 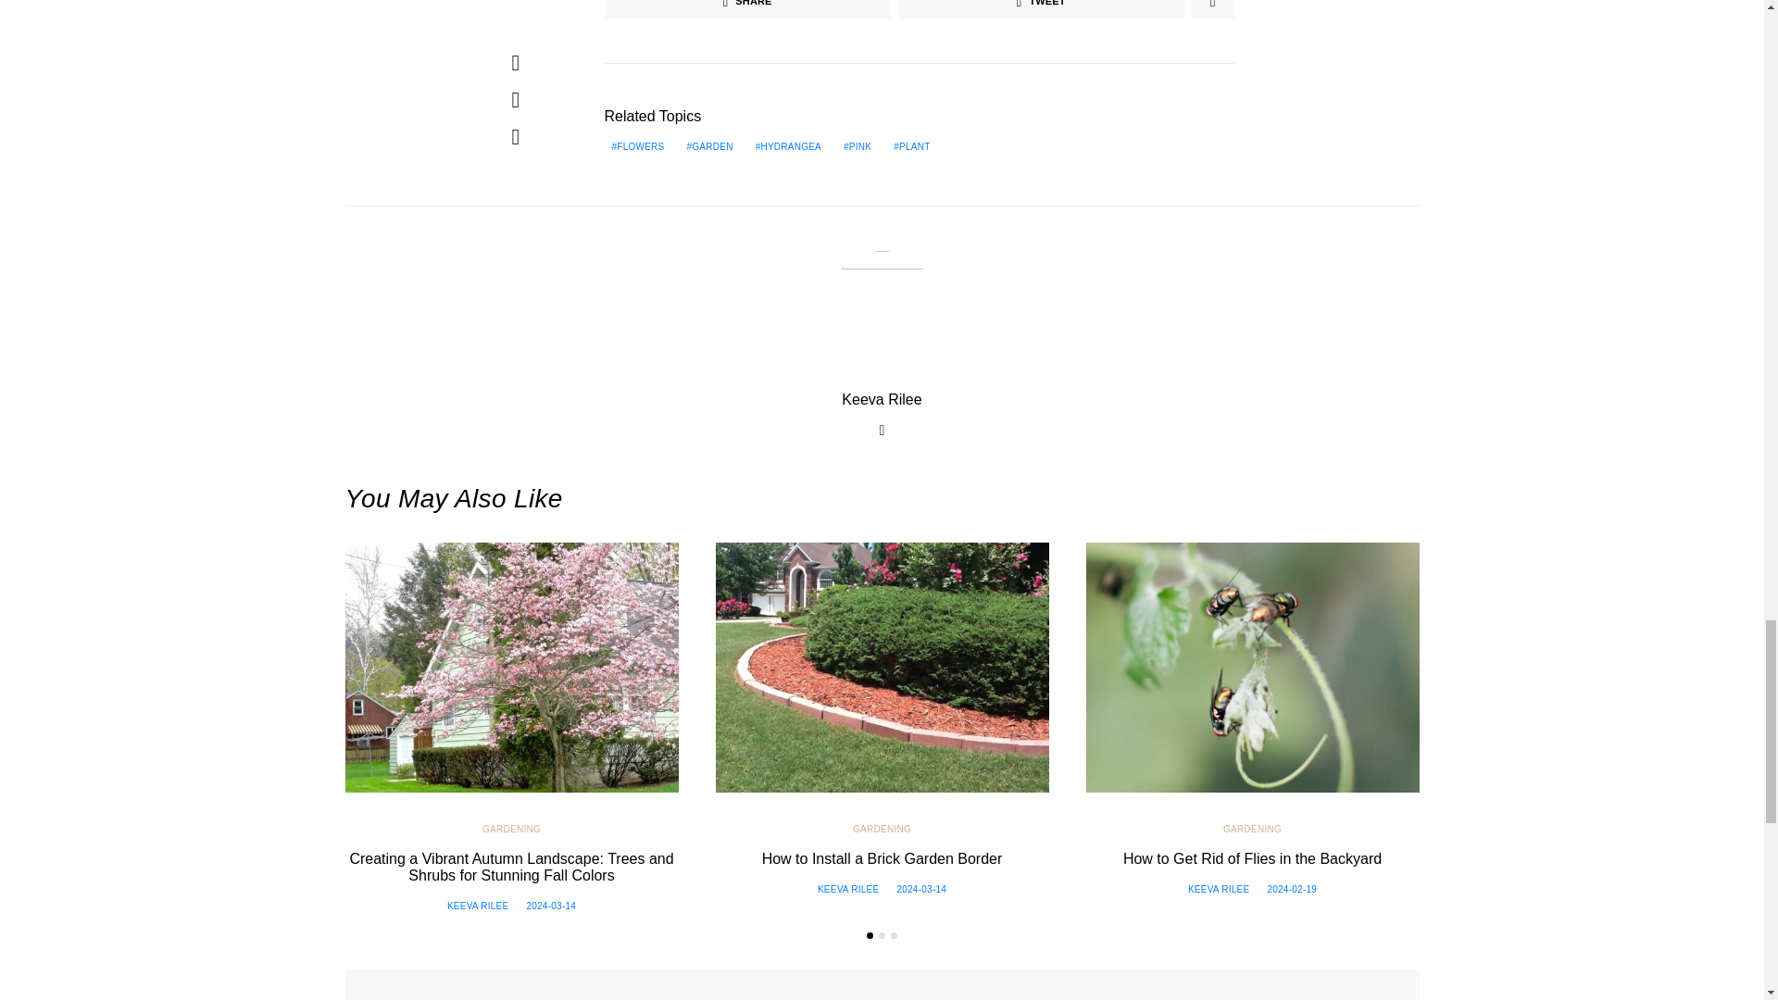 What do you see at coordinates (848, 889) in the screenshot?
I see `View all posts by Keeva Rilee` at bounding box center [848, 889].